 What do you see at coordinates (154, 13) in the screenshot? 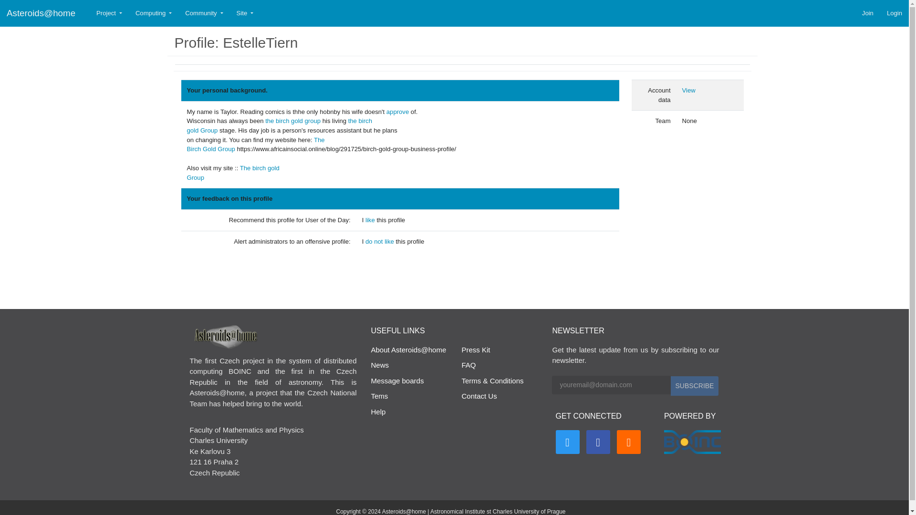
I see `Computing` at bounding box center [154, 13].